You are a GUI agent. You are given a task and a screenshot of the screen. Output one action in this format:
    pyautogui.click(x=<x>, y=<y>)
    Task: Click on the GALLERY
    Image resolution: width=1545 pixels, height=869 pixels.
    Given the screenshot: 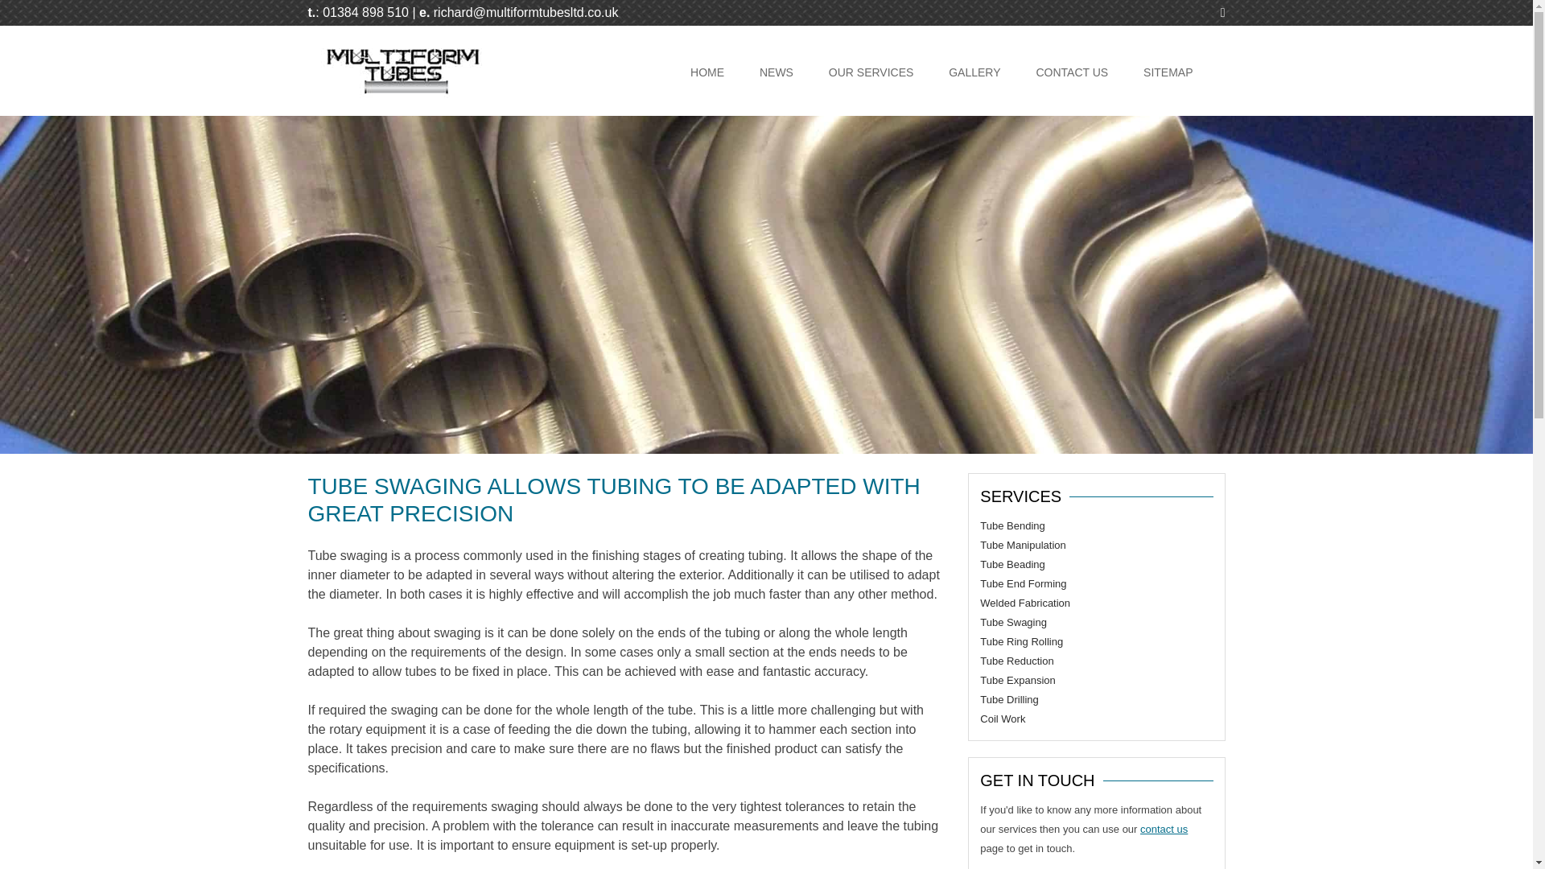 What is the action you would take?
    pyautogui.click(x=974, y=72)
    